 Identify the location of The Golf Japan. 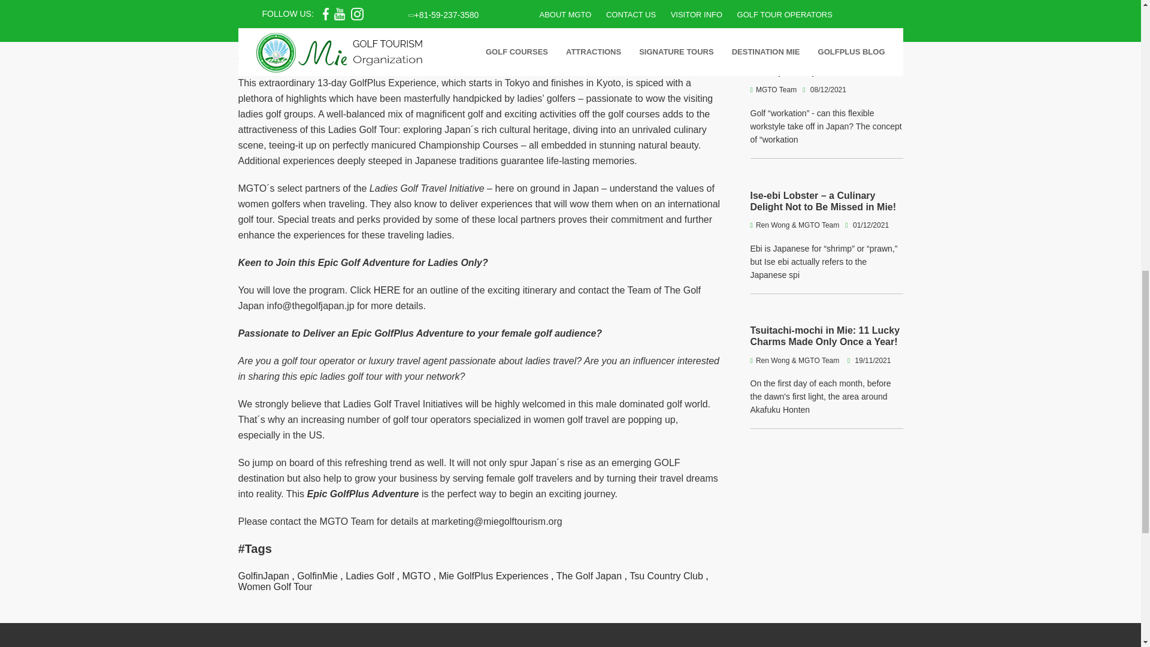
(589, 575).